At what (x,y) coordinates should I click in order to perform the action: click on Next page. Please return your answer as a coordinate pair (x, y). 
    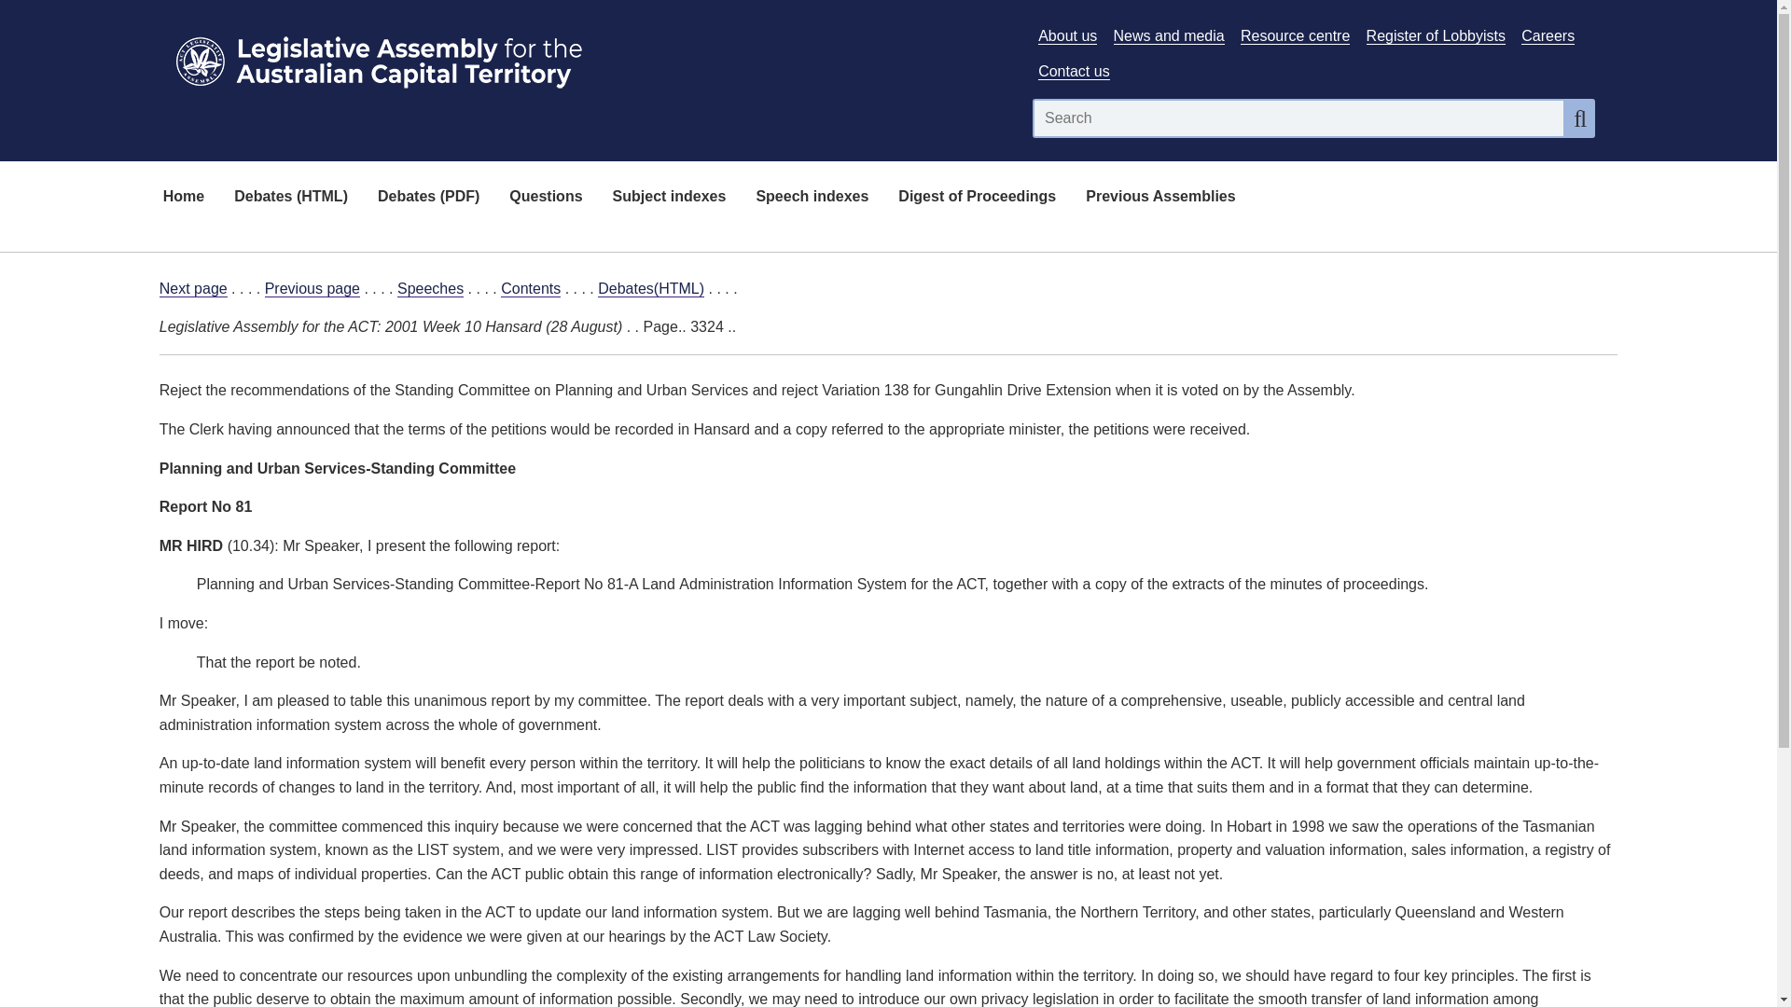
    Looking at the image, I should click on (192, 289).